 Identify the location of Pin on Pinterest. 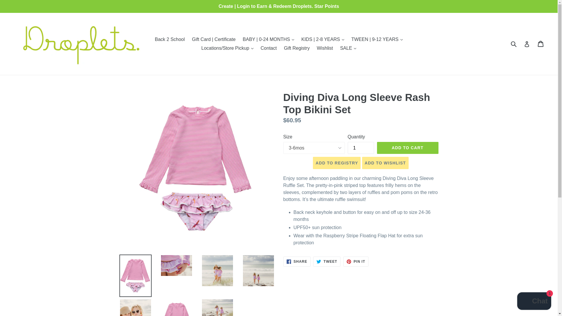
(356, 262).